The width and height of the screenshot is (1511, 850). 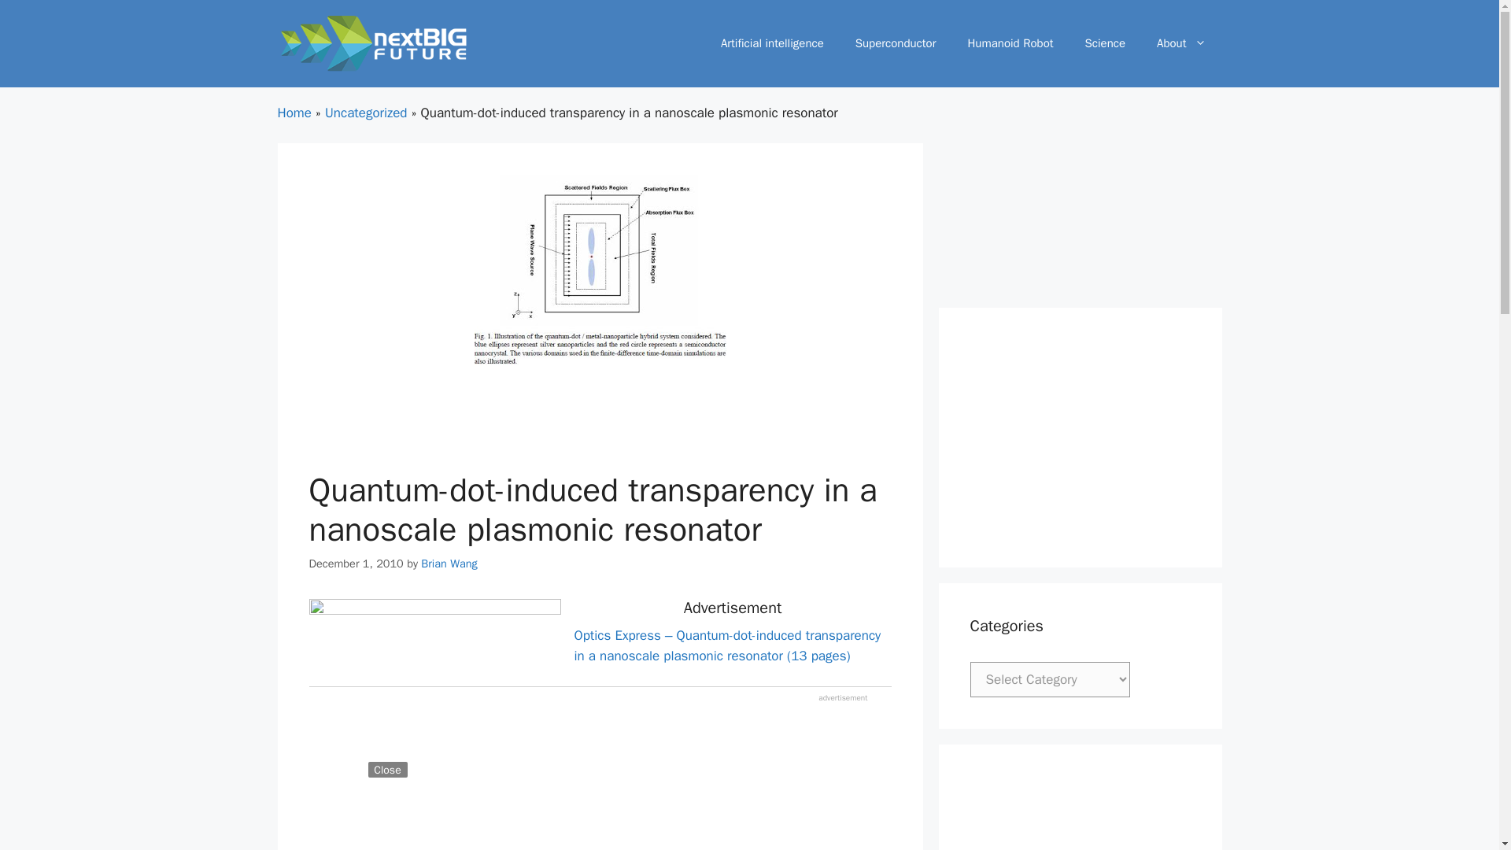 What do you see at coordinates (449, 564) in the screenshot?
I see `Brian Wang` at bounding box center [449, 564].